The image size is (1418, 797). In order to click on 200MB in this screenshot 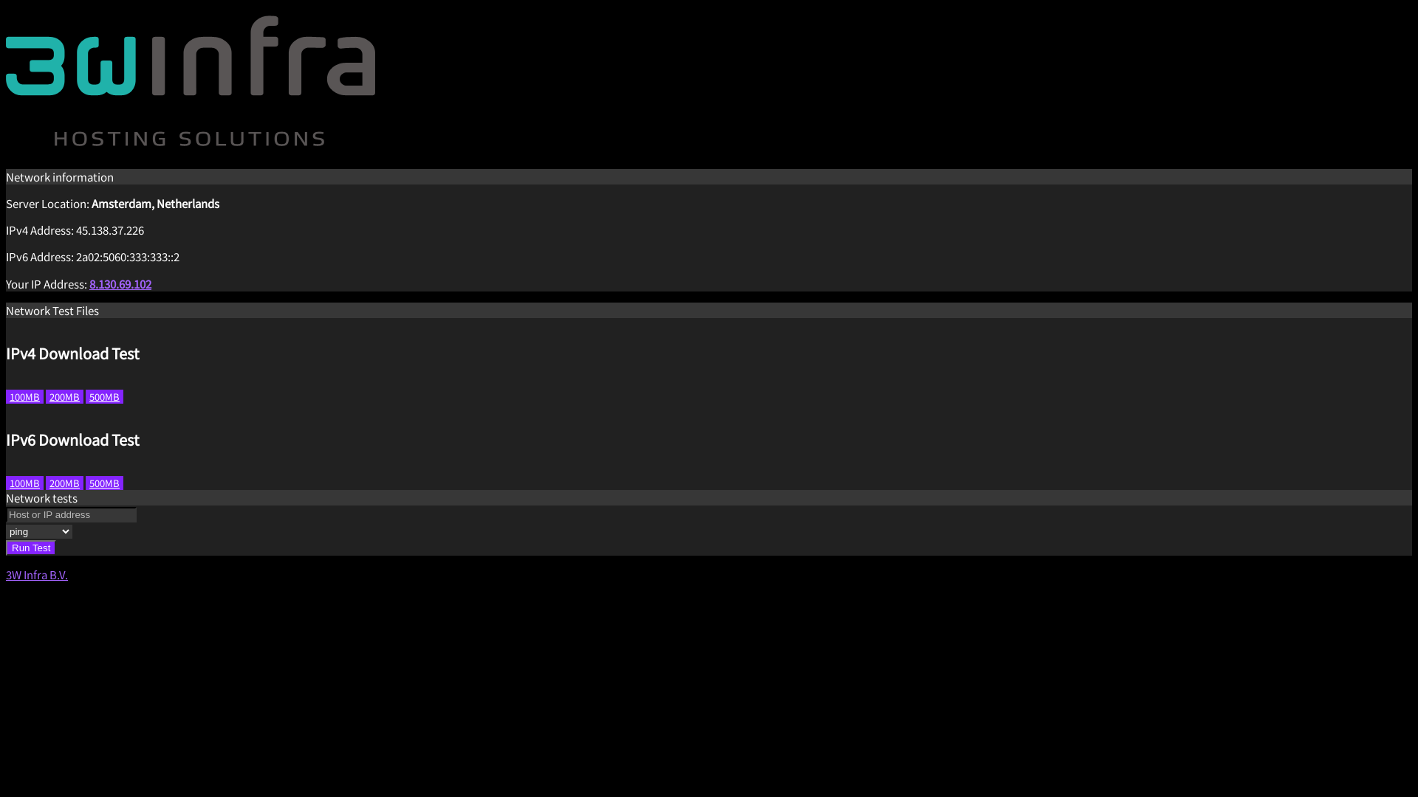, I will do `click(65, 483)`.